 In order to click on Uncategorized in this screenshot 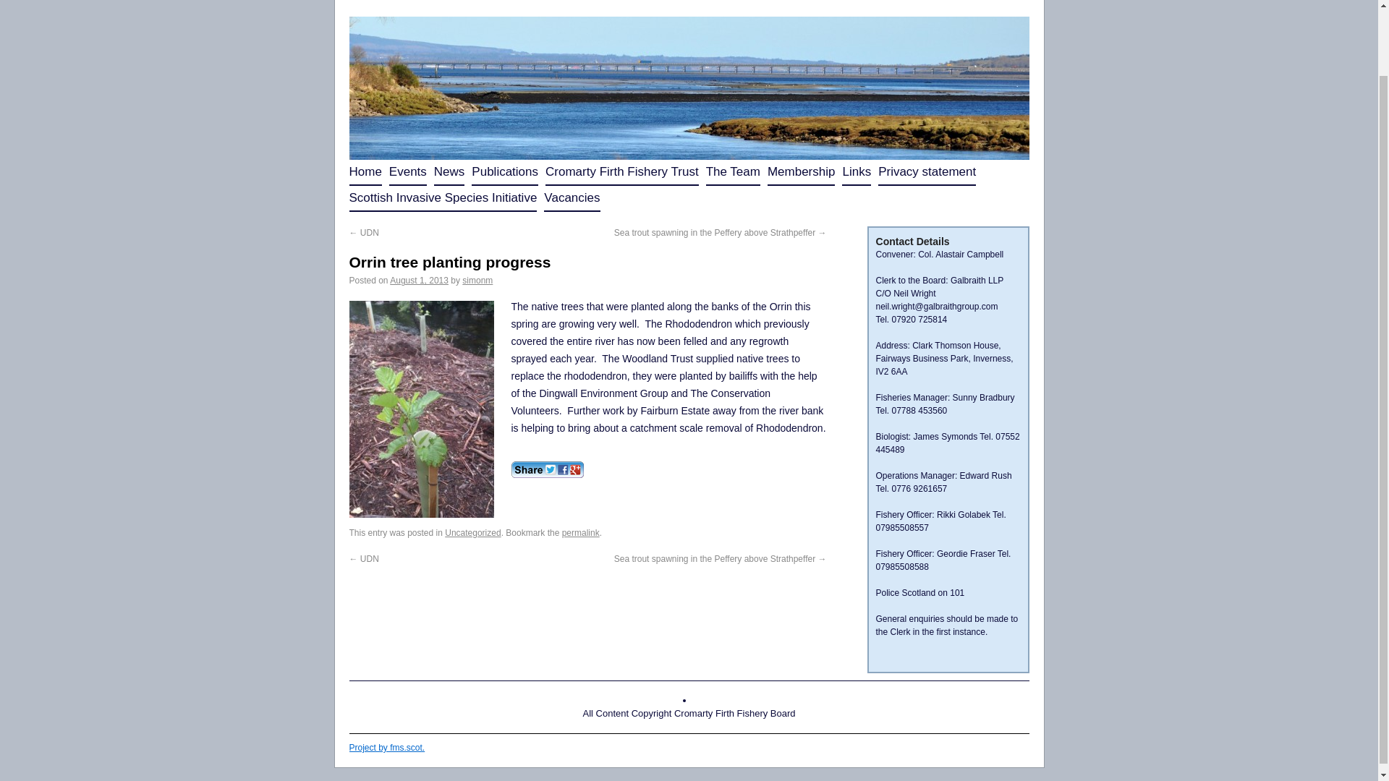, I will do `click(472, 533)`.